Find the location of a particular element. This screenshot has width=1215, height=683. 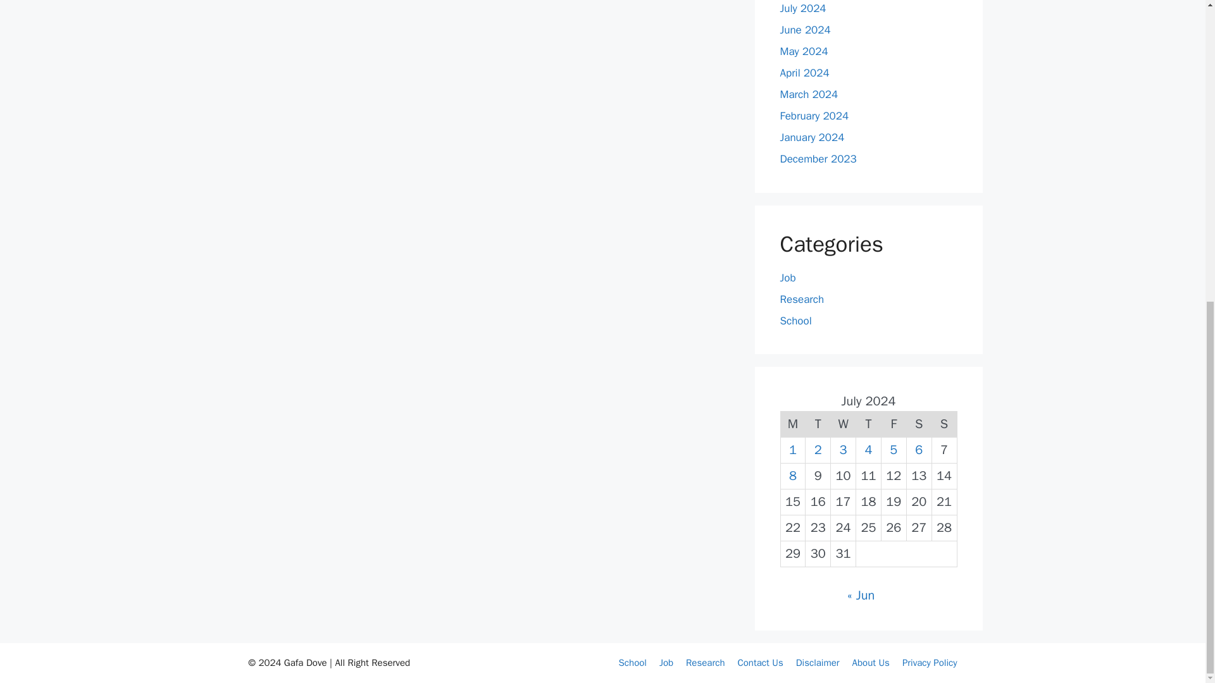

May 2024 is located at coordinates (804, 51).